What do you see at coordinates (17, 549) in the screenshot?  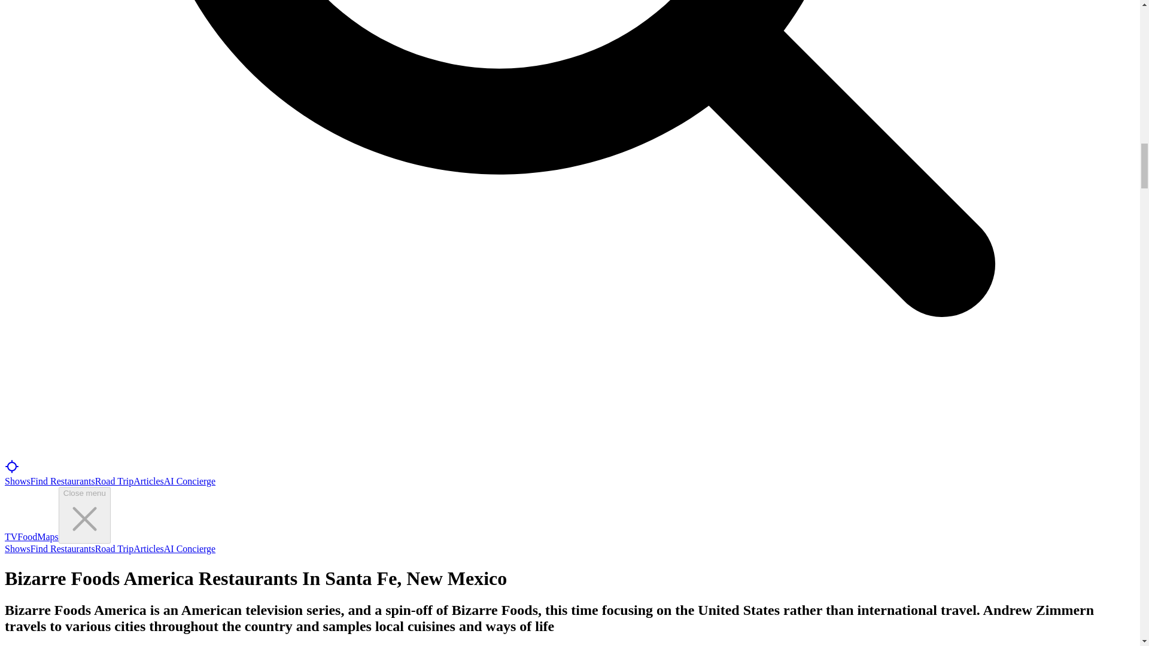 I see `Shows` at bounding box center [17, 549].